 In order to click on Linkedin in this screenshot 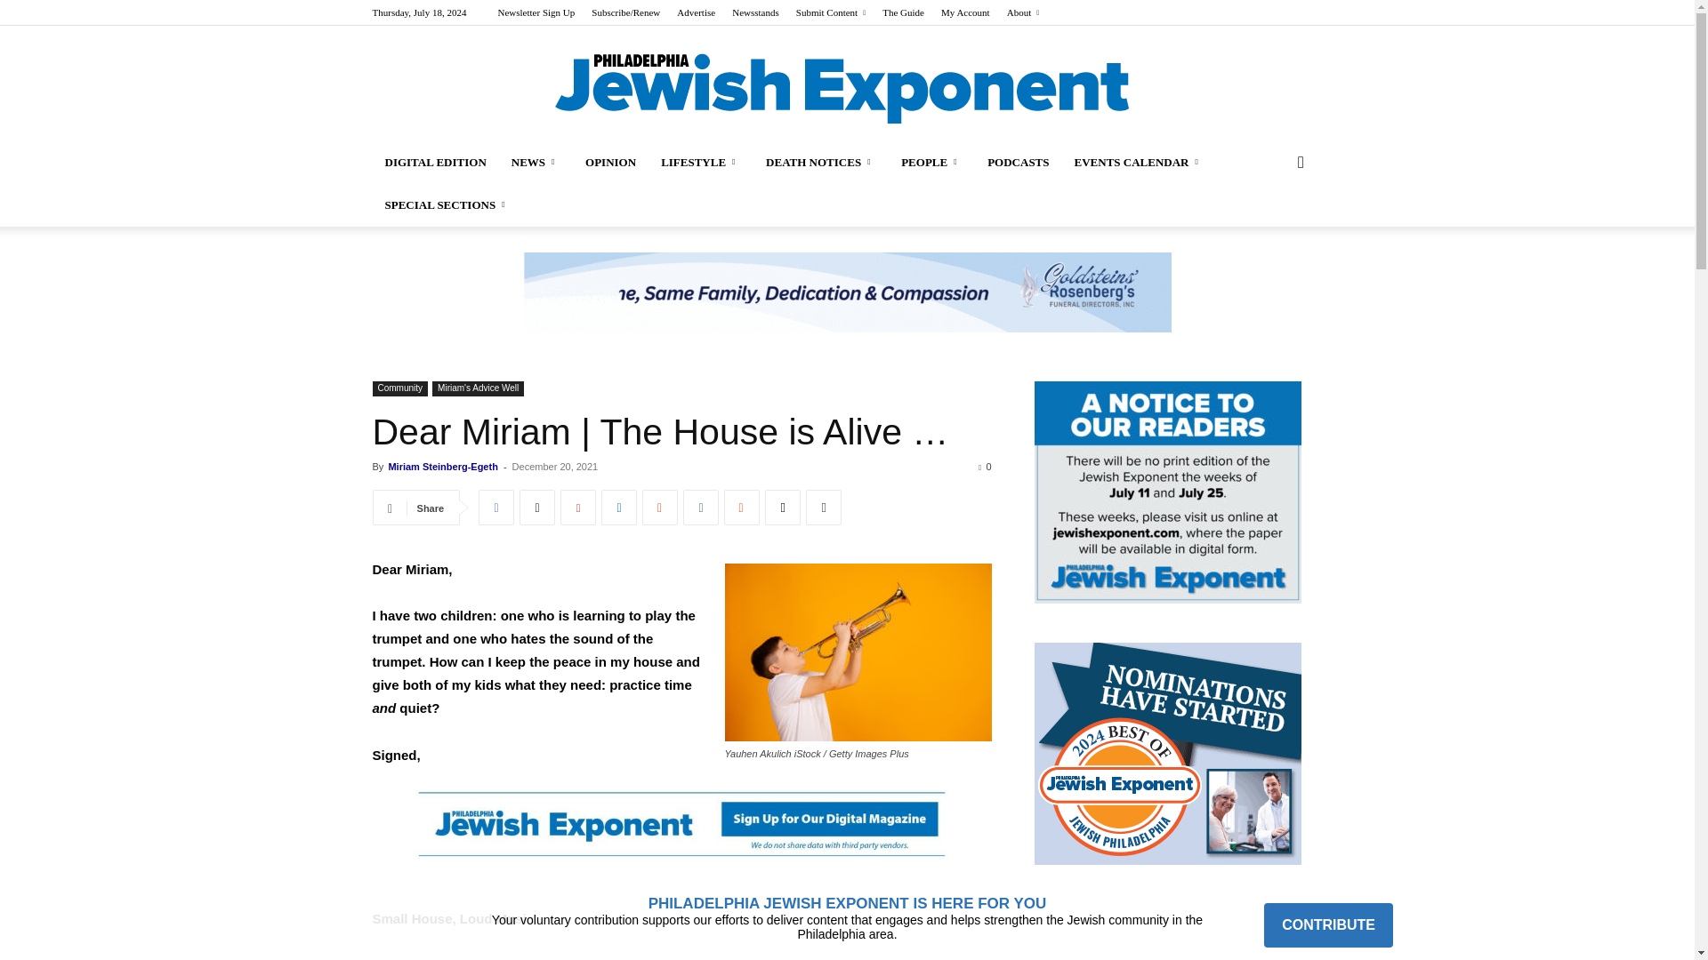, I will do `click(619, 507)`.